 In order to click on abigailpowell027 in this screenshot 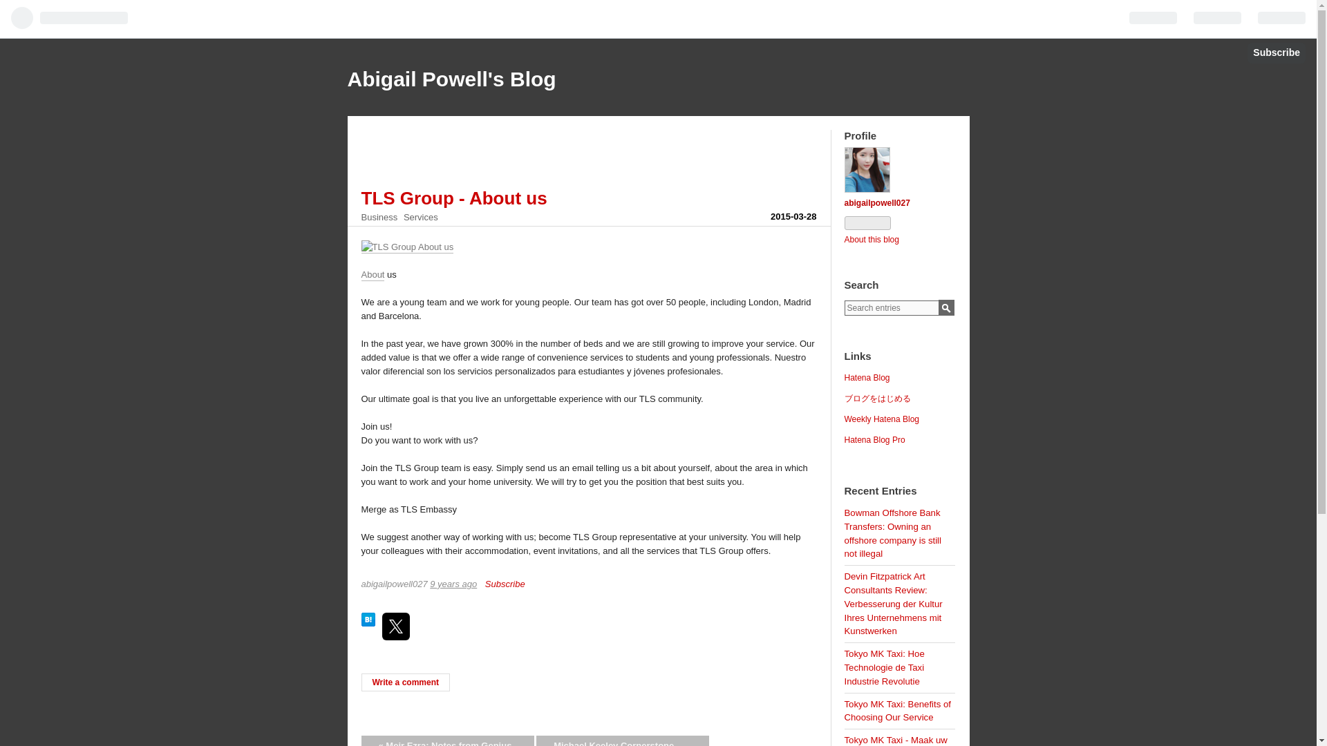, I will do `click(877, 203)`.